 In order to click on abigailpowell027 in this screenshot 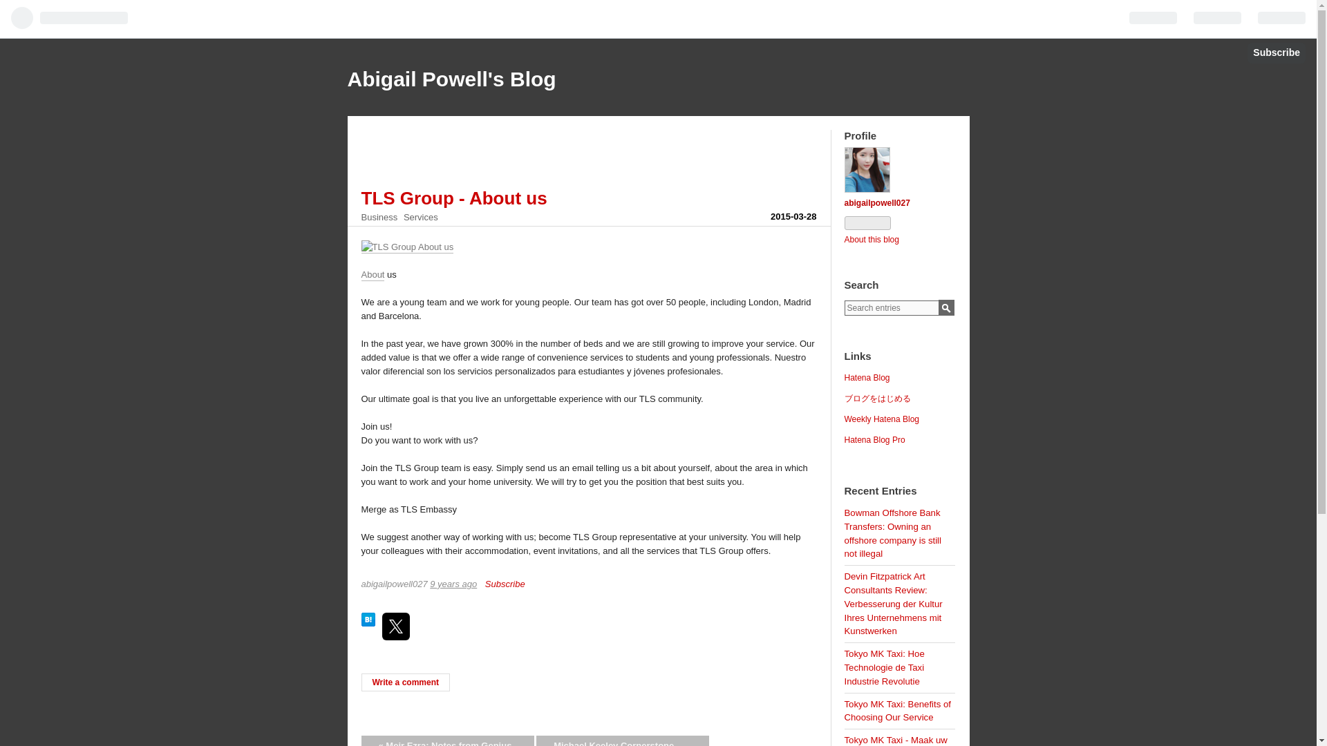, I will do `click(877, 203)`.